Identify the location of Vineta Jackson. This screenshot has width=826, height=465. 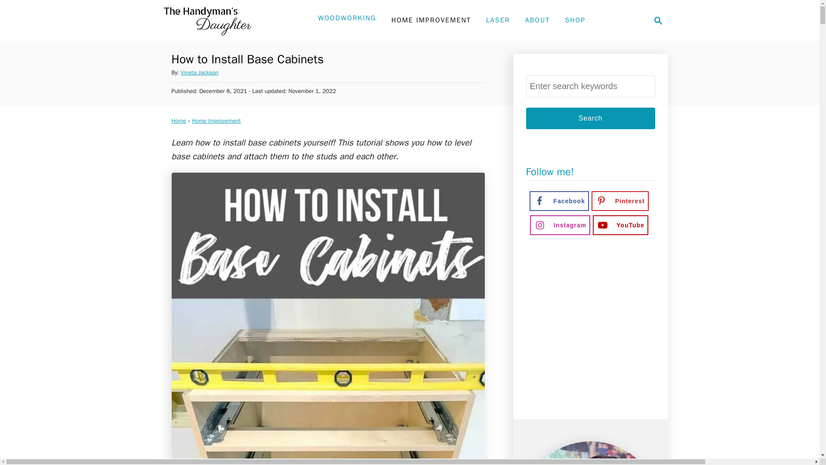
(206, 20).